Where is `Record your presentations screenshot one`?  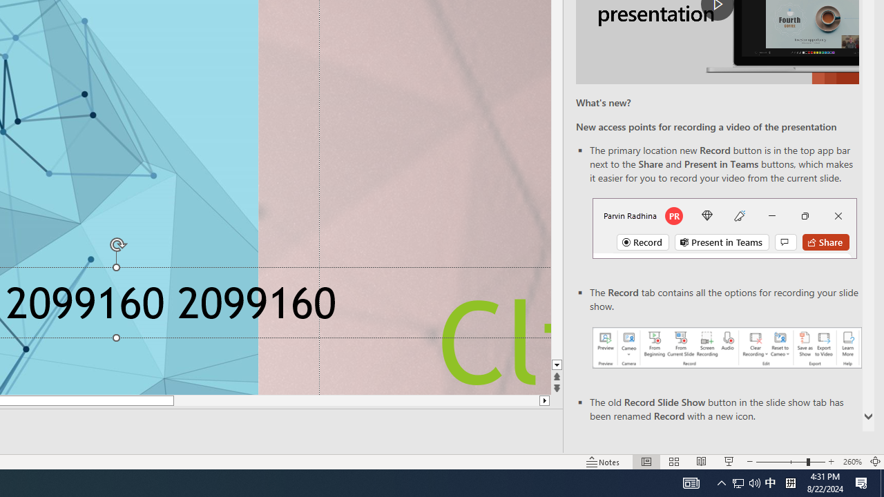
Record your presentations screenshot one is located at coordinates (727, 348).